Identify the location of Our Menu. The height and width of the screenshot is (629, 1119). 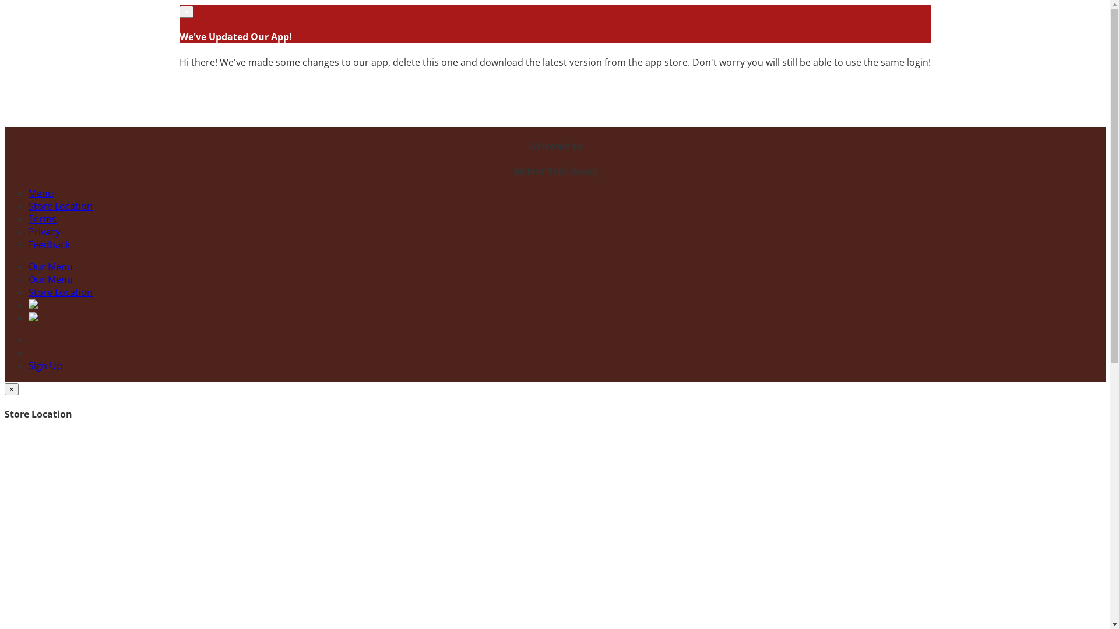
(51, 280).